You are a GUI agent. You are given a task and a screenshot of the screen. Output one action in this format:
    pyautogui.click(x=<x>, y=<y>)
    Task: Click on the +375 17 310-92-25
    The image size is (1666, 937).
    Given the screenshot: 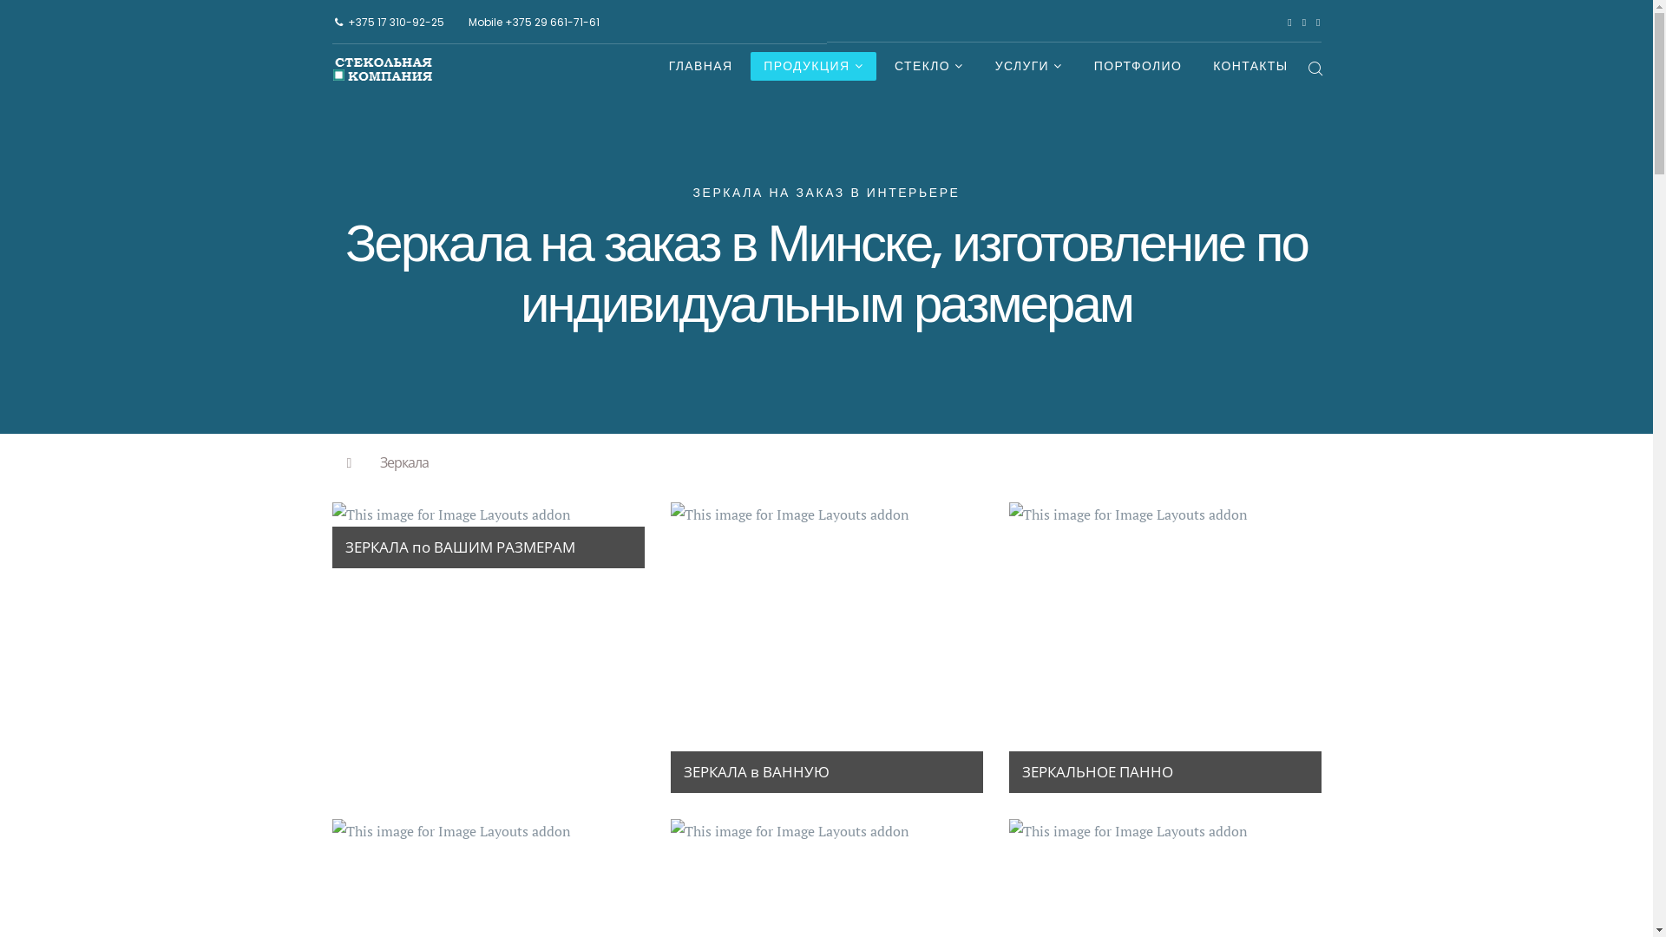 What is the action you would take?
    pyautogui.click(x=396, y=23)
    